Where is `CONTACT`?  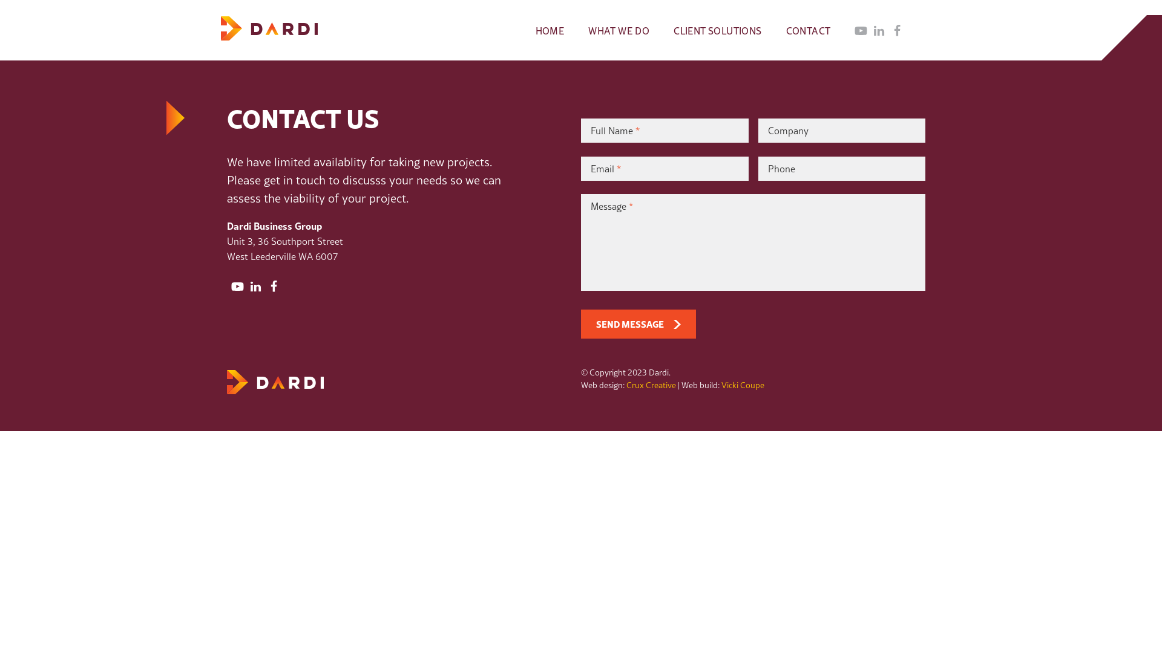
CONTACT is located at coordinates (809, 30).